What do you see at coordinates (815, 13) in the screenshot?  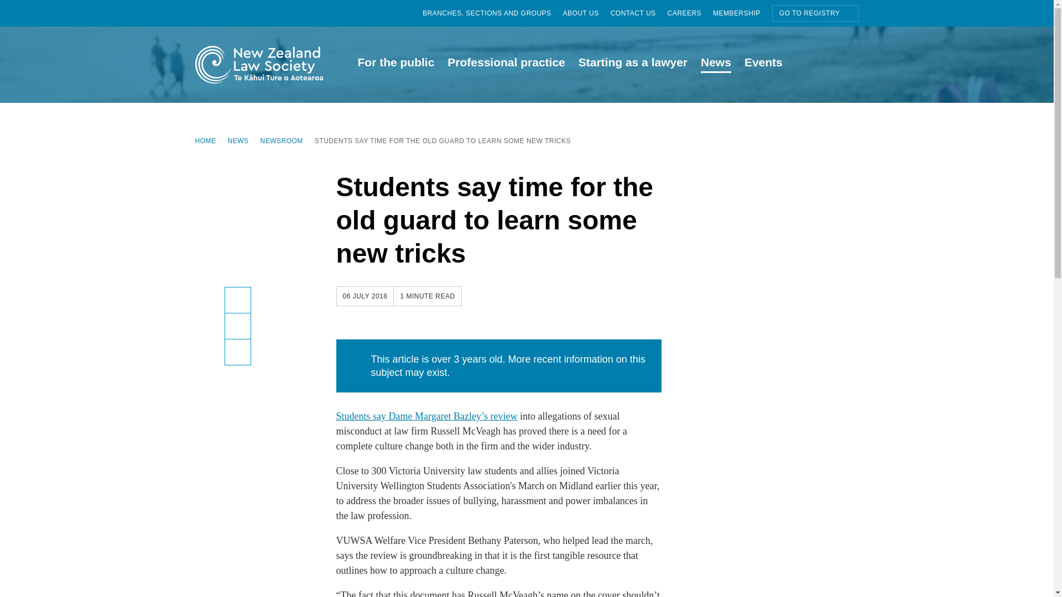 I see `GO TO REGISTRY` at bounding box center [815, 13].